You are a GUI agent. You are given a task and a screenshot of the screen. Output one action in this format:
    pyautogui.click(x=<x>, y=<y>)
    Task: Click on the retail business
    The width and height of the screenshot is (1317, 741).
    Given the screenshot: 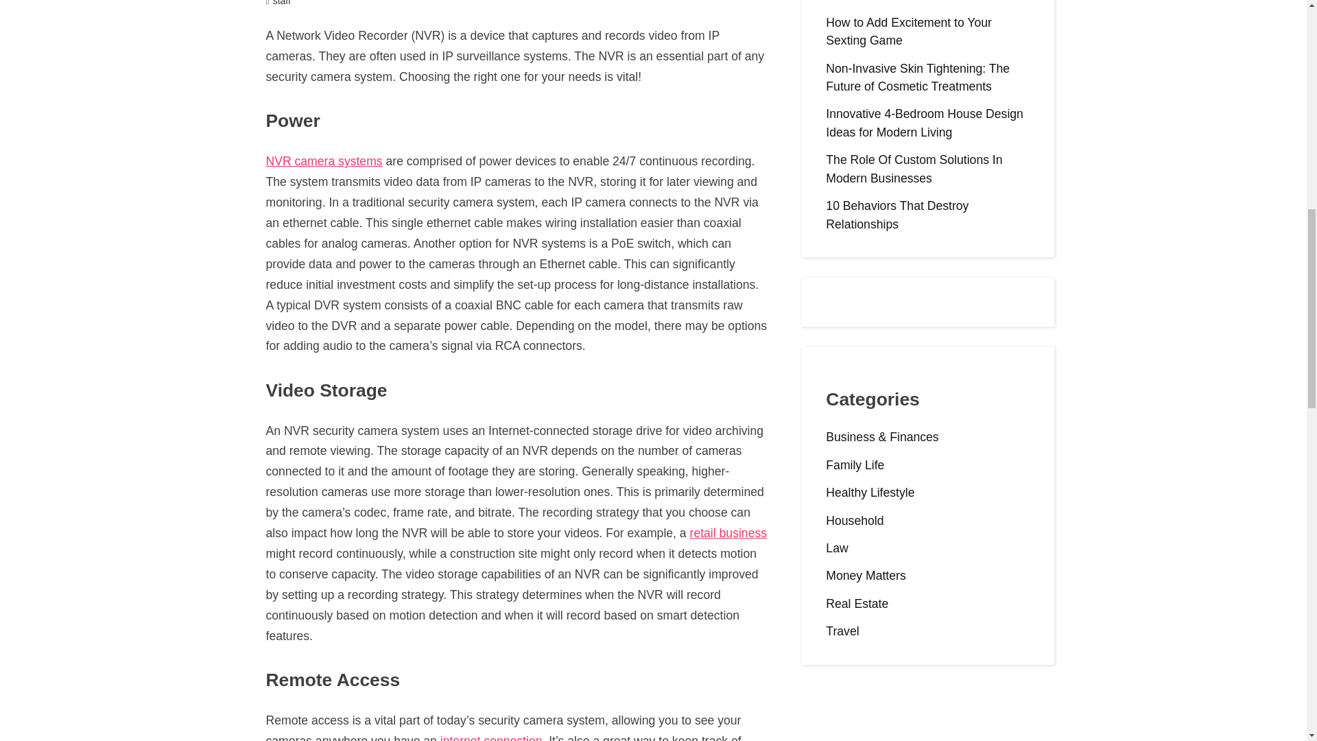 What is the action you would take?
    pyautogui.click(x=728, y=532)
    